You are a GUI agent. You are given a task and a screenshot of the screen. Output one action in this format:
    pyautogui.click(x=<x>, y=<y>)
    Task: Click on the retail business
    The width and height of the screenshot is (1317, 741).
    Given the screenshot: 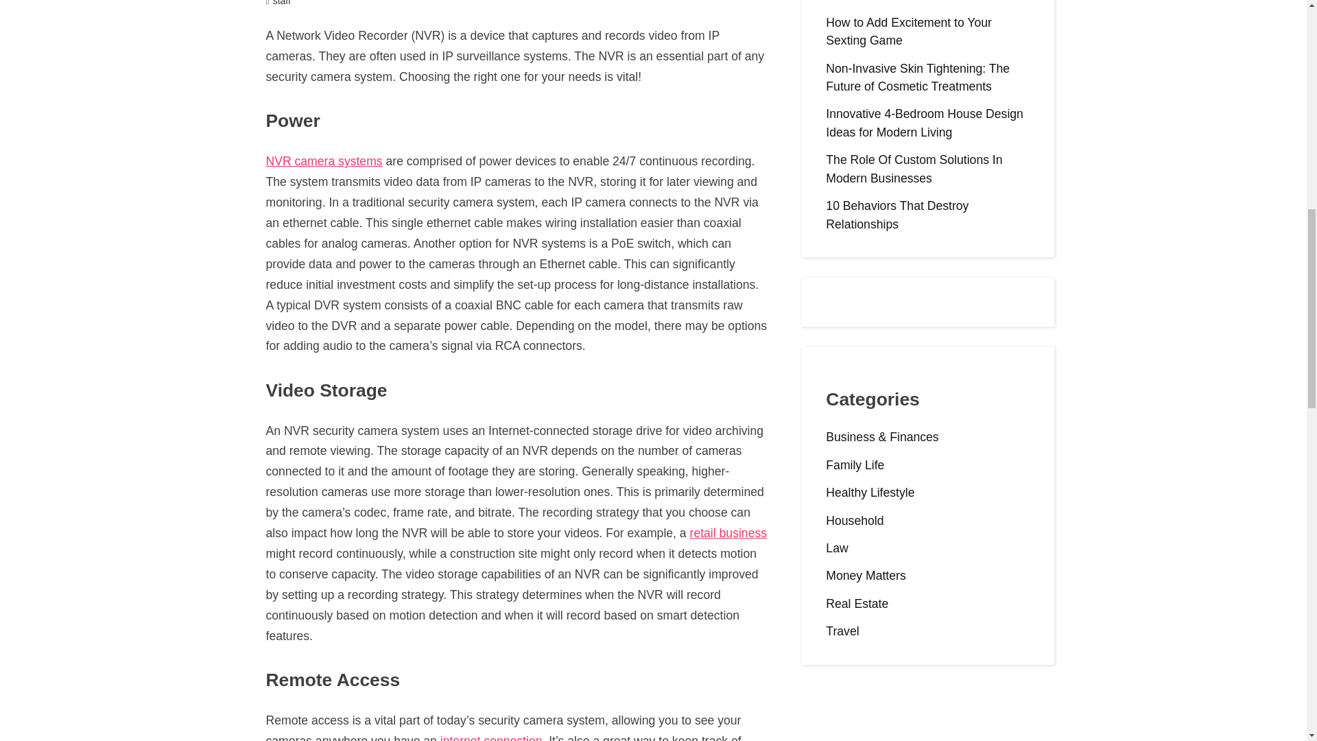 What is the action you would take?
    pyautogui.click(x=728, y=532)
    